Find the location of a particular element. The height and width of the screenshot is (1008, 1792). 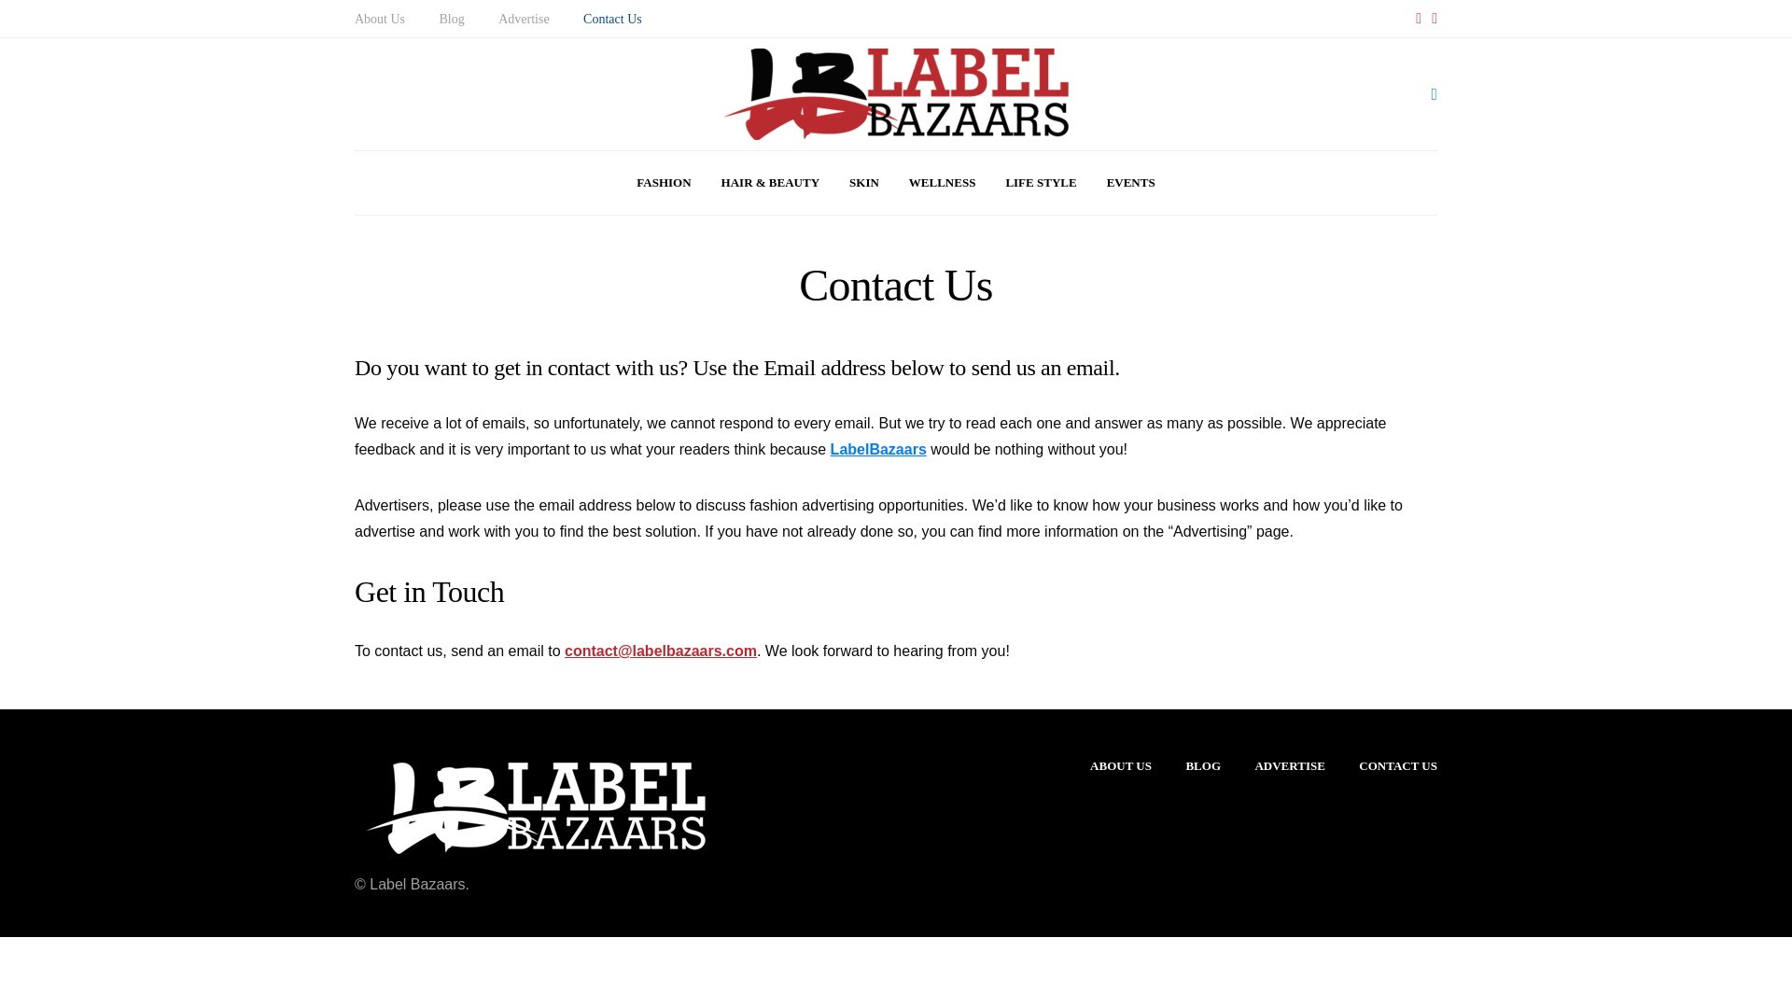

ADVERTISE is located at coordinates (1289, 765).